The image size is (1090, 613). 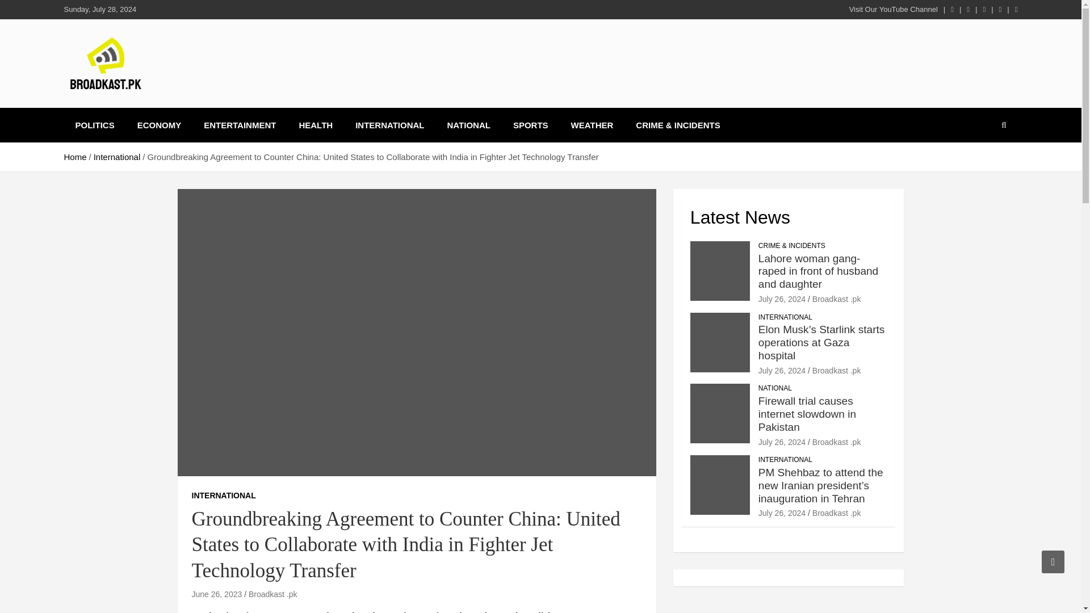 I want to click on HEALTH, so click(x=316, y=125).